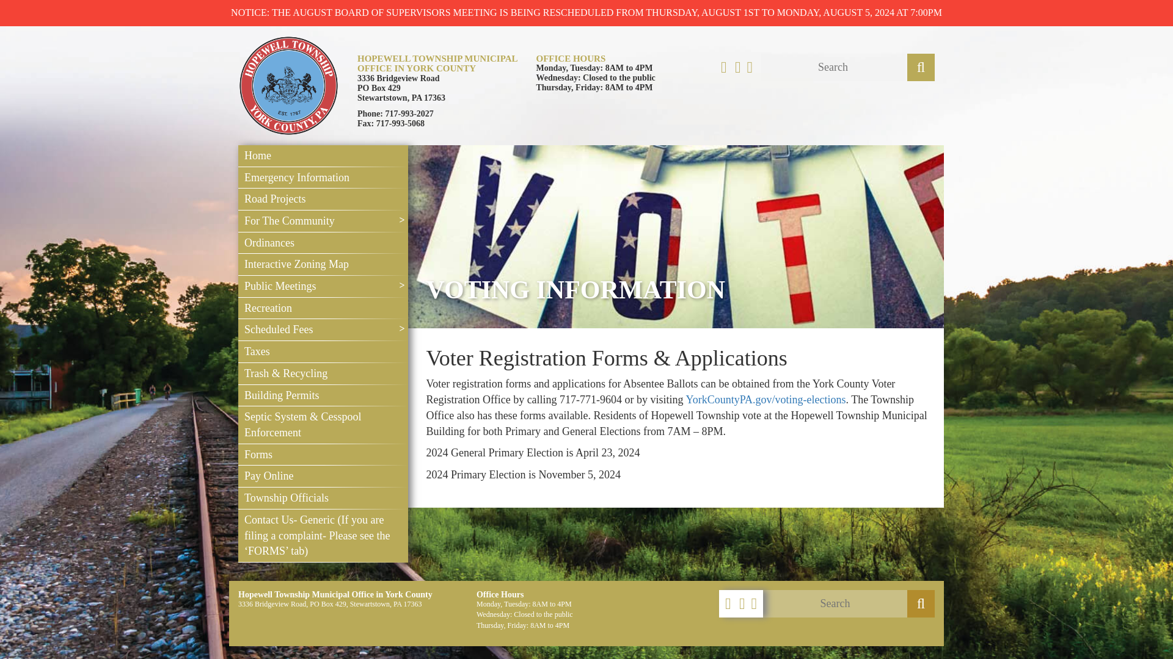  I want to click on Emergency Information, so click(323, 178).